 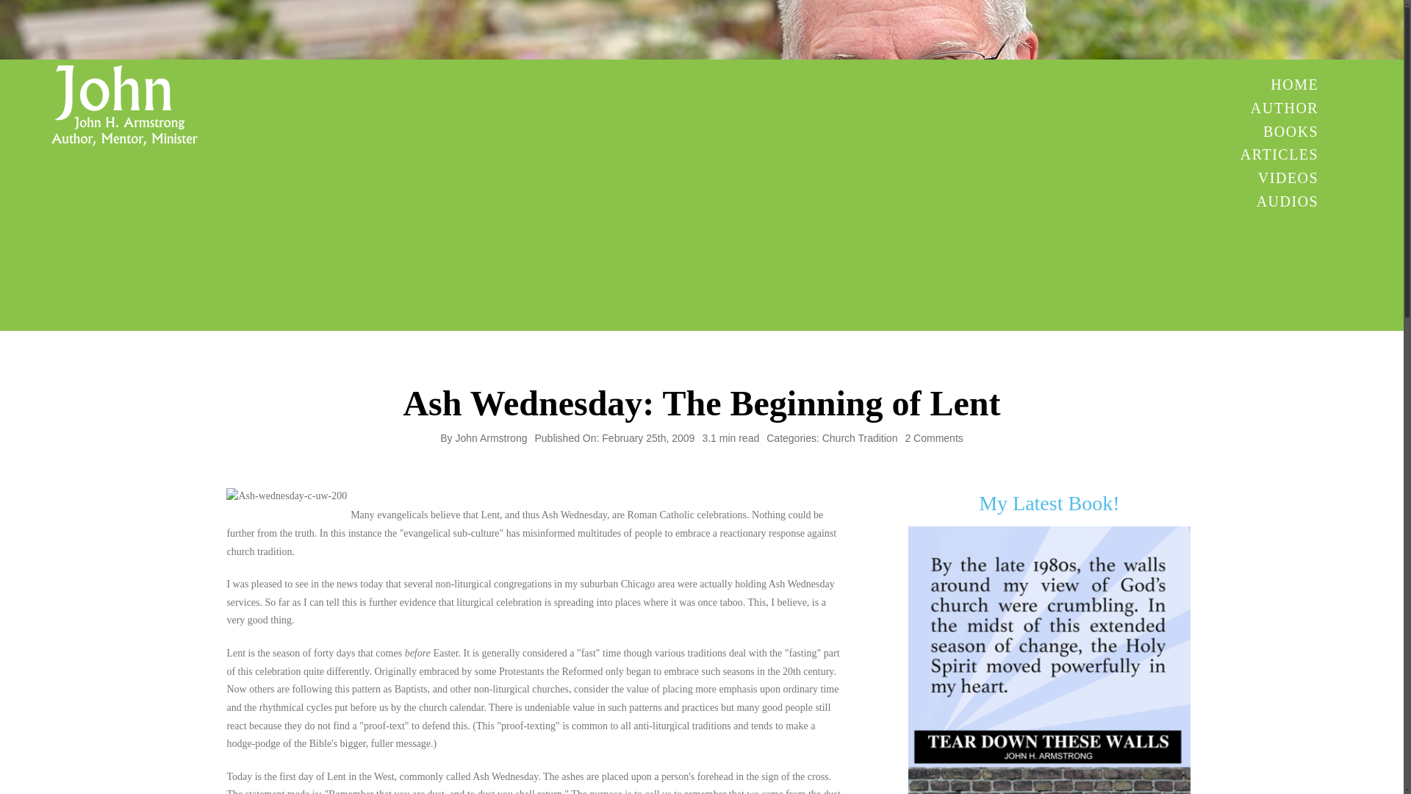 What do you see at coordinates (490, 437) in the screenshot?
I see `AUTHOR` at bounding box center [490, 437].